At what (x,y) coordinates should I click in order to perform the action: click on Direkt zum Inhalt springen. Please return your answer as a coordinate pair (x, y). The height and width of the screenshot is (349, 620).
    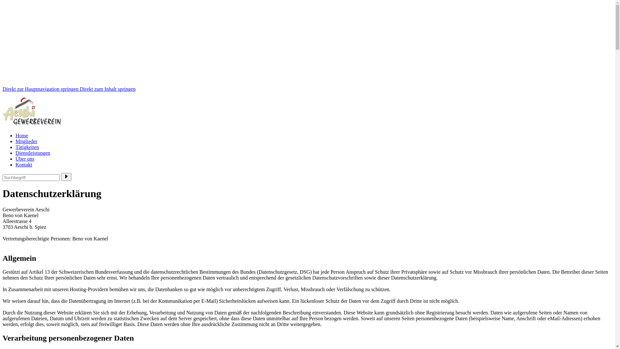
    Looking at the image, I should click on (108, 89).